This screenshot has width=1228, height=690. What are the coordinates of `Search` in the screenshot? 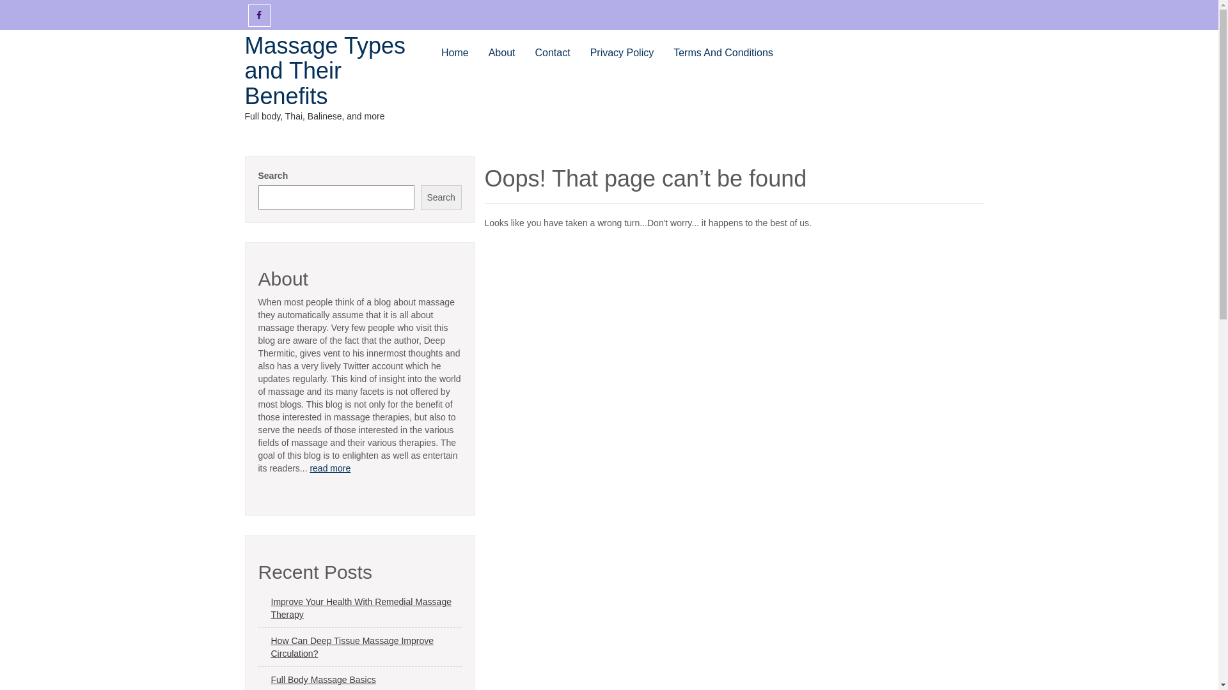 It's located at (441, 197).